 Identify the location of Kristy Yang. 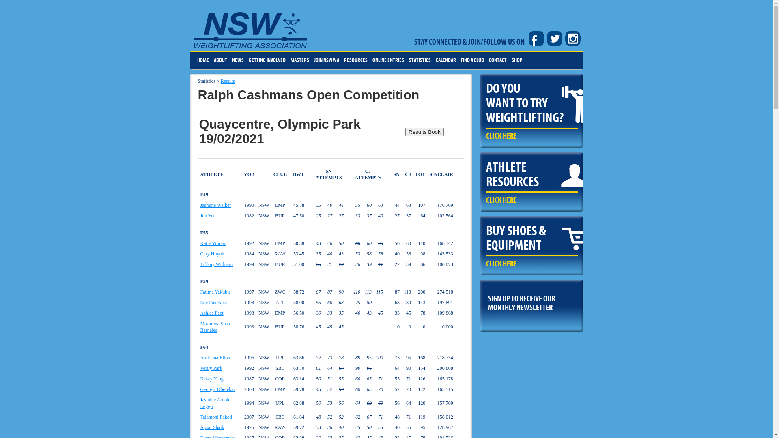
(212, 379).